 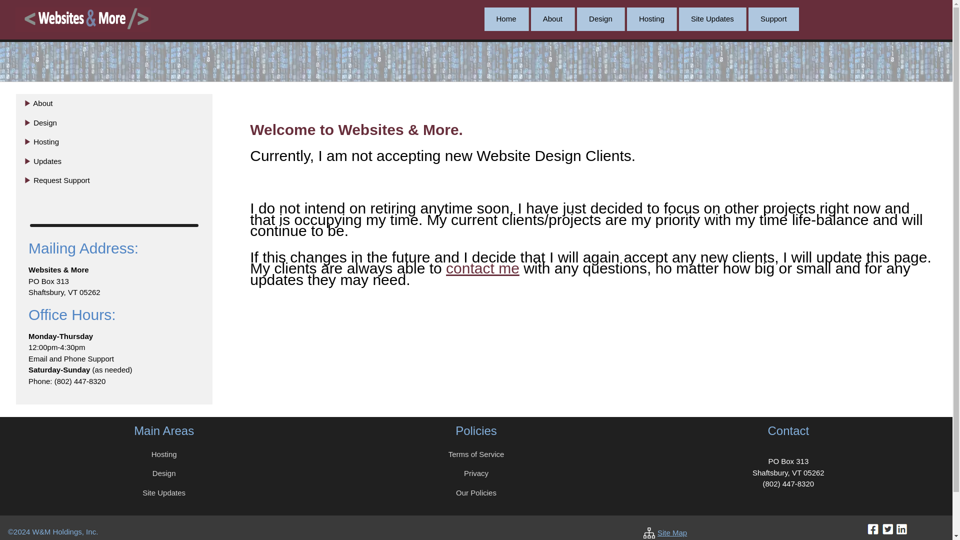 I want to click on Our Policies, so click(x=476, y=492).